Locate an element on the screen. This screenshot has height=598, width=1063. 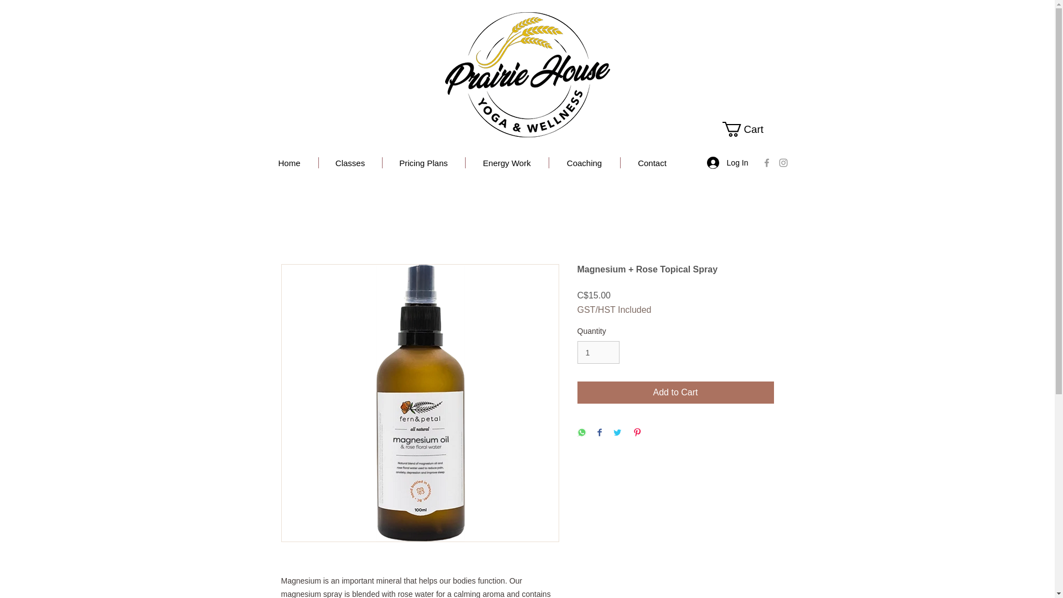
Add to Cart is located at coordinates (675, 393).